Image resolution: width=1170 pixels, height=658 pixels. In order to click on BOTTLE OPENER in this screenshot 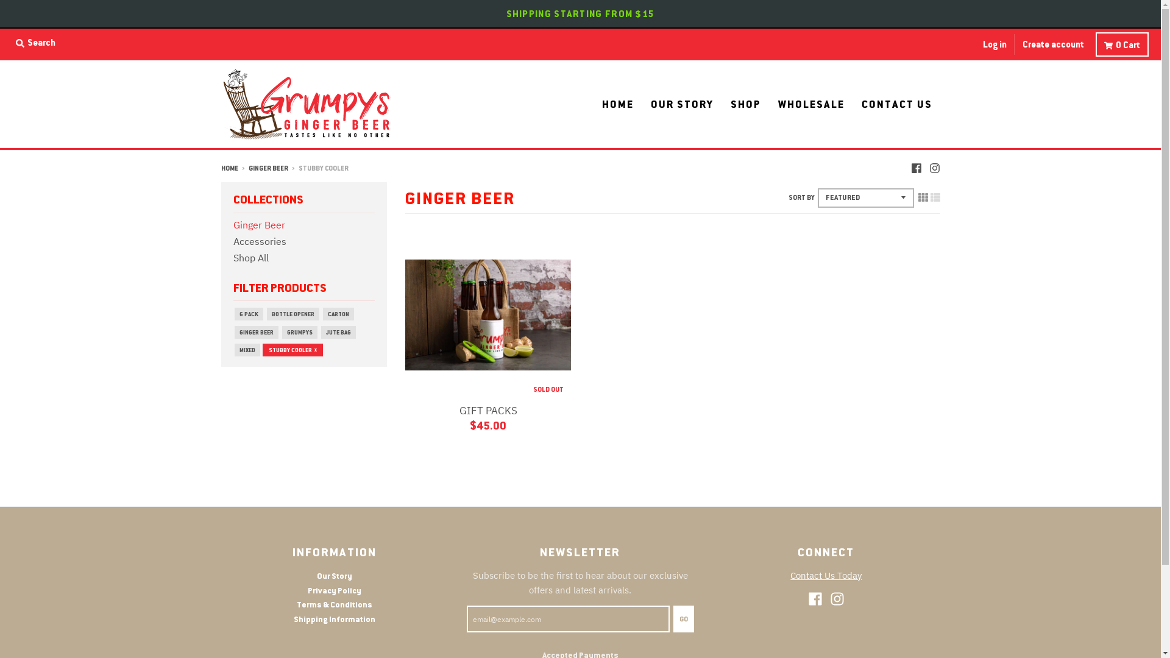, I will do `click(293, 314)`.